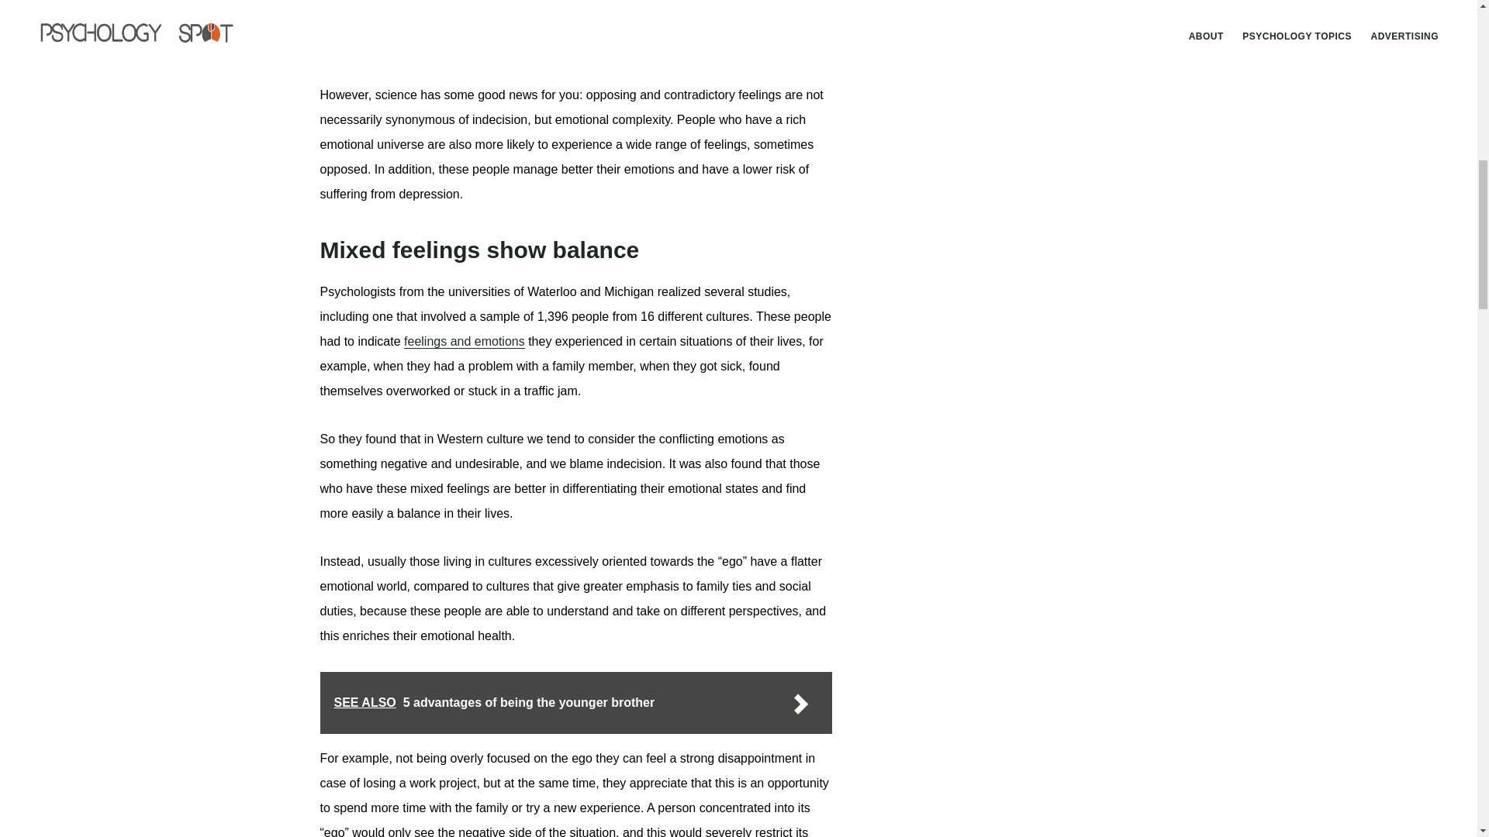 Image resolution: width=1489 pixels, height=837 pixels. What do you see at coordinates (575, 703) in the screenshot?
I see `SEE ALSO  5 advantages of being the younger brother` at bounding box center [575, 703].